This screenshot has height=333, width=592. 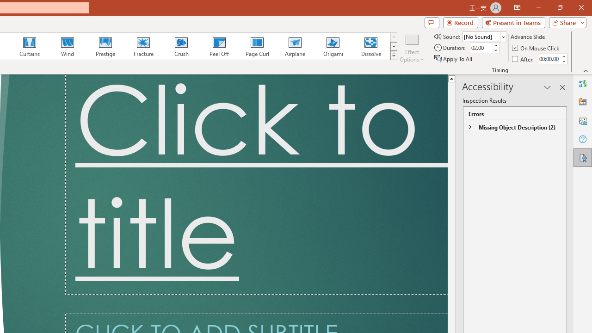 I want to click on Dissolve, so click(x=371, y=46).